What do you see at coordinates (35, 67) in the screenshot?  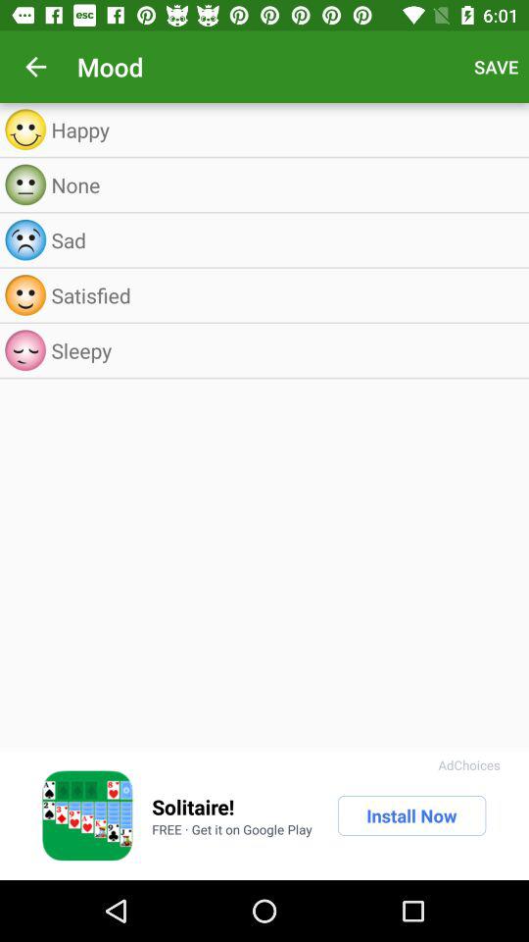 I see `turn on the icon above the  happy item` at bounding box center [35, 67].